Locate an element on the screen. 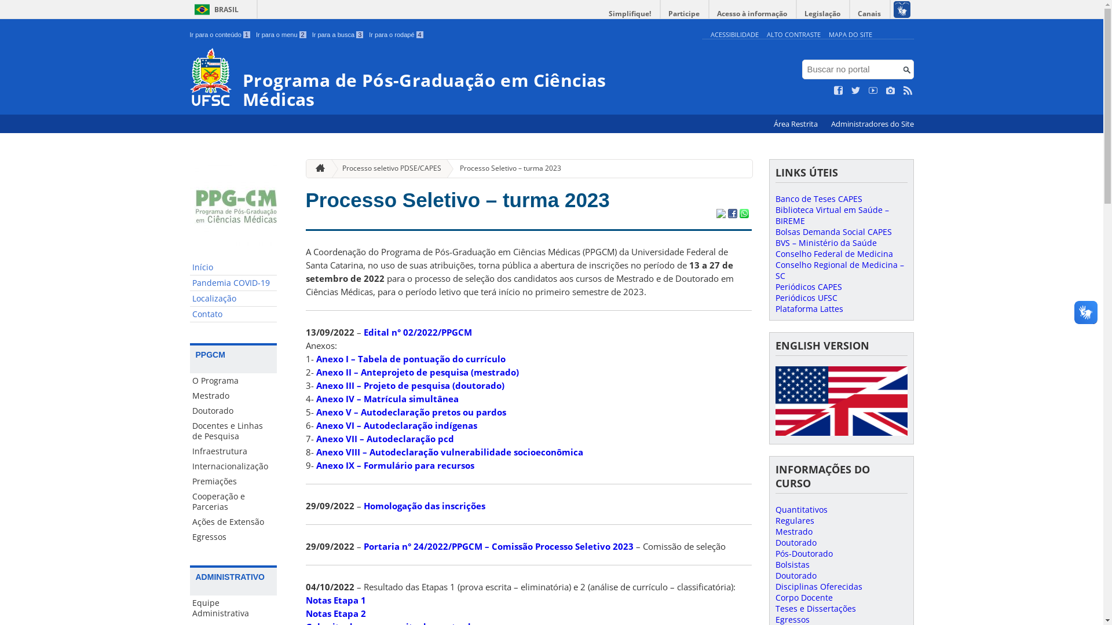 This screenshot has width=1112, height=625. Doutorado is located at coordinates (796, 575).